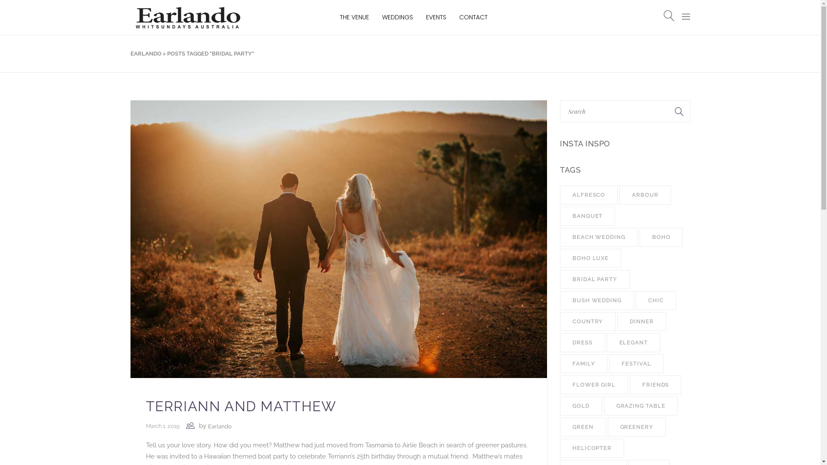 This screenshot has width=827, height=465. What do you see at coordinates (588, 216) in the screenshot?
I see `BANQUET` at bounding box center [588, 216].